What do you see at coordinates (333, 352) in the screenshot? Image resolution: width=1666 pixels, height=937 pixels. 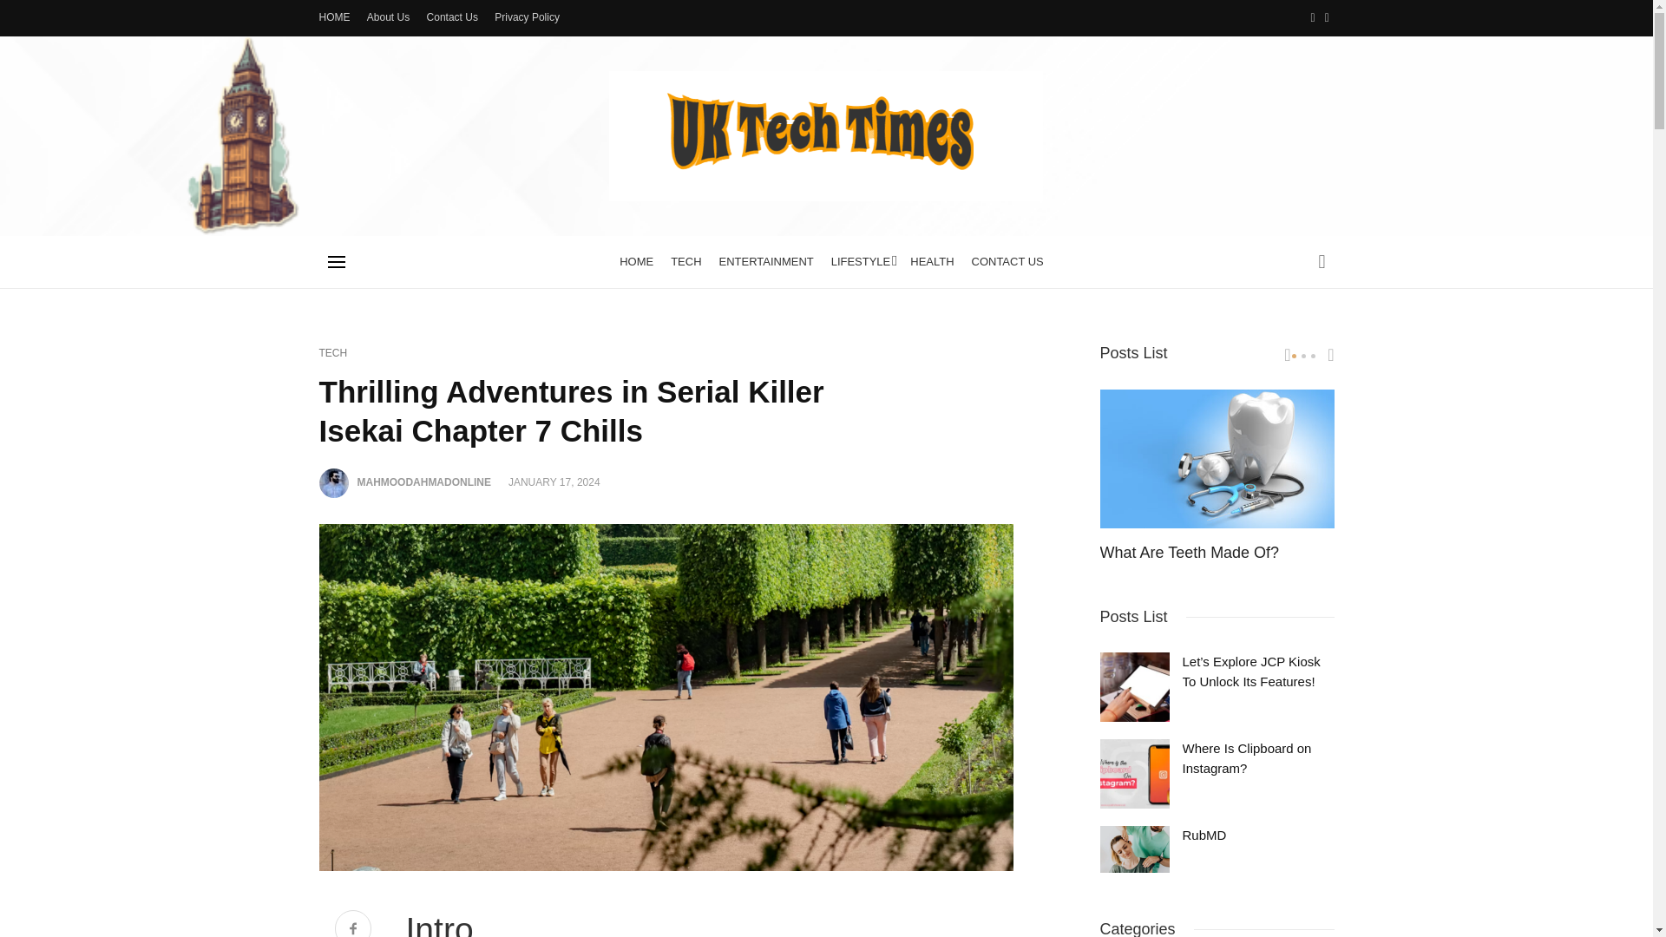 I see `TECH` at bounding box center [333, 352].